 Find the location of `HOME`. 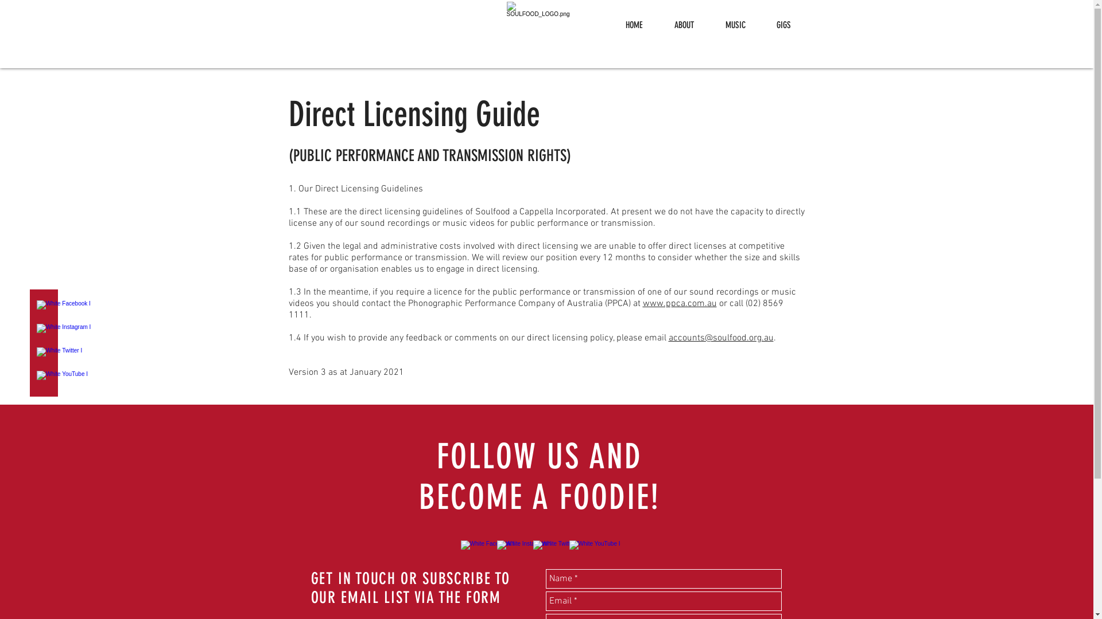

HOME is located at coordinates (634, 25).